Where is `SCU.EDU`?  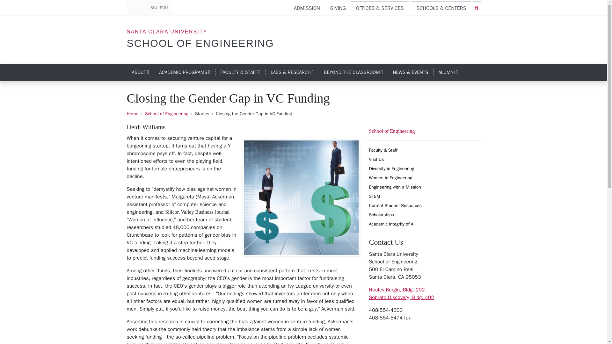 SCU.EDU is located at coordinates (167, 32).